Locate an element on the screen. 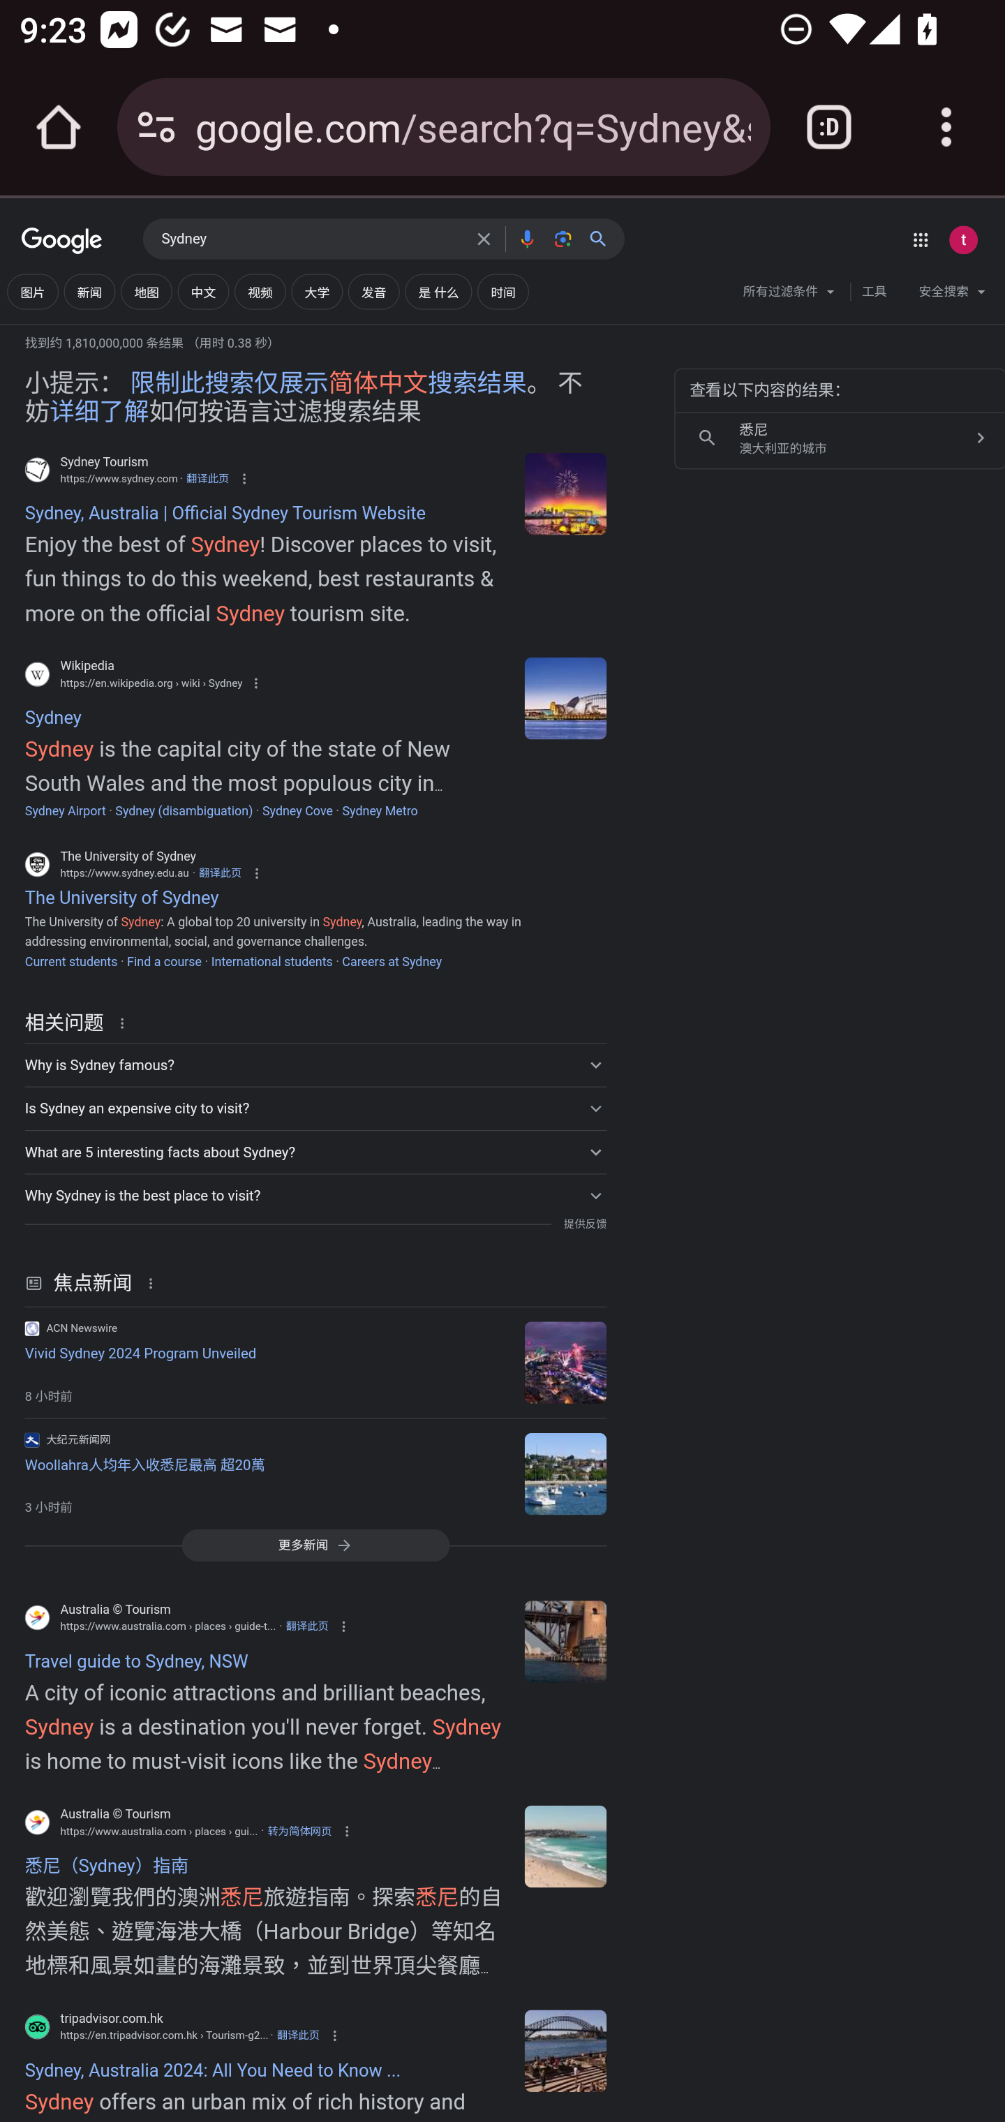  Sydney is located at coordinates (565, 697).